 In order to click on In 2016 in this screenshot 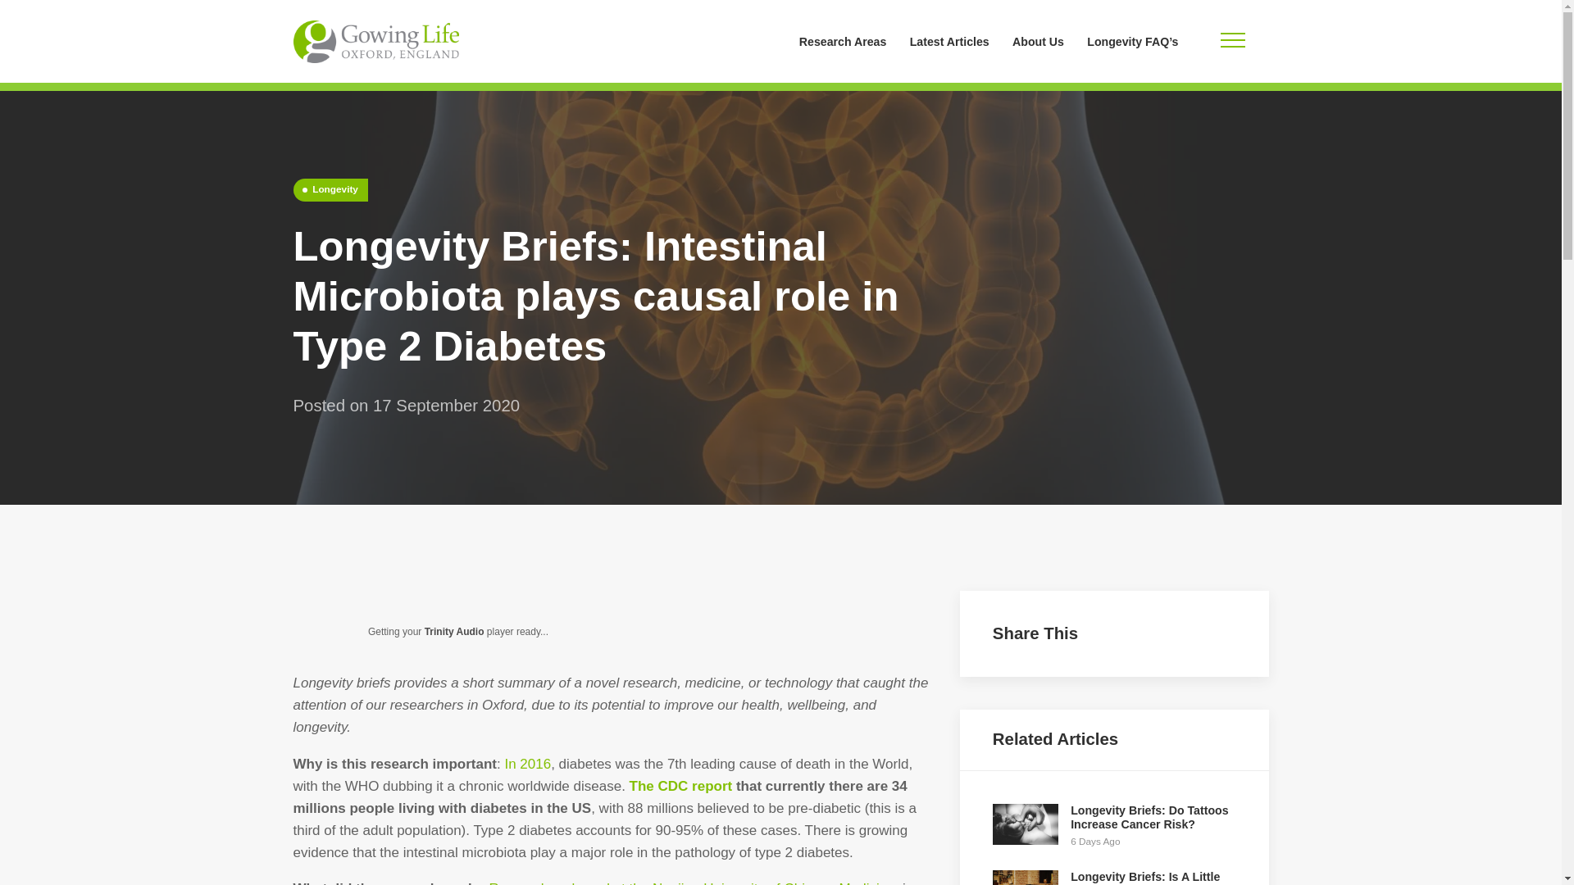, I will do `click(527, 764)`.